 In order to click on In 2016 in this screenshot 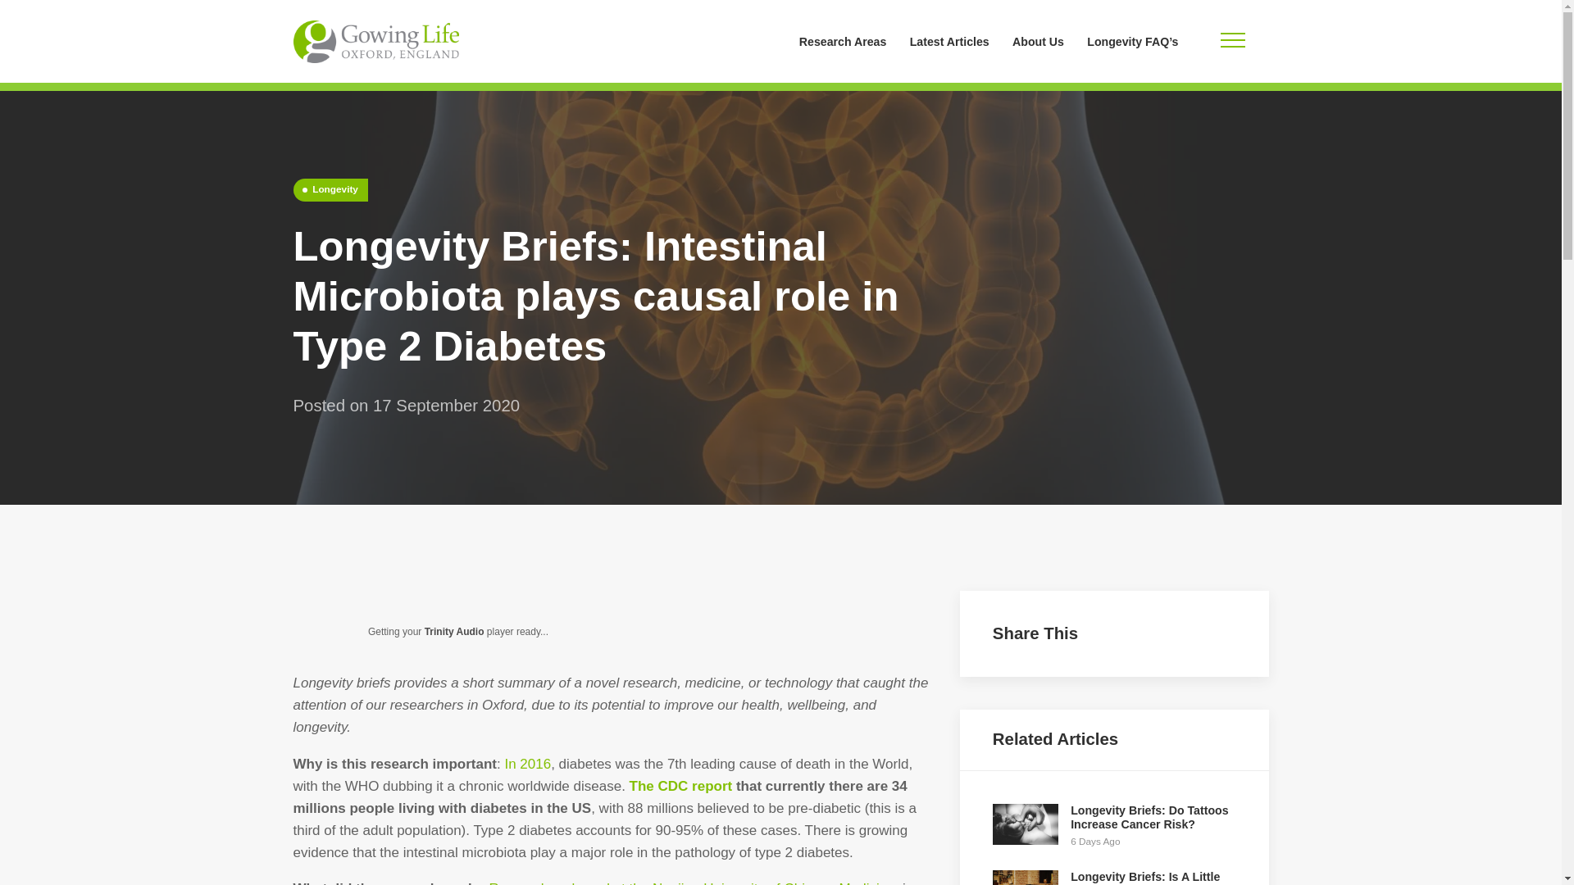, I will do `click(527, 764)`.